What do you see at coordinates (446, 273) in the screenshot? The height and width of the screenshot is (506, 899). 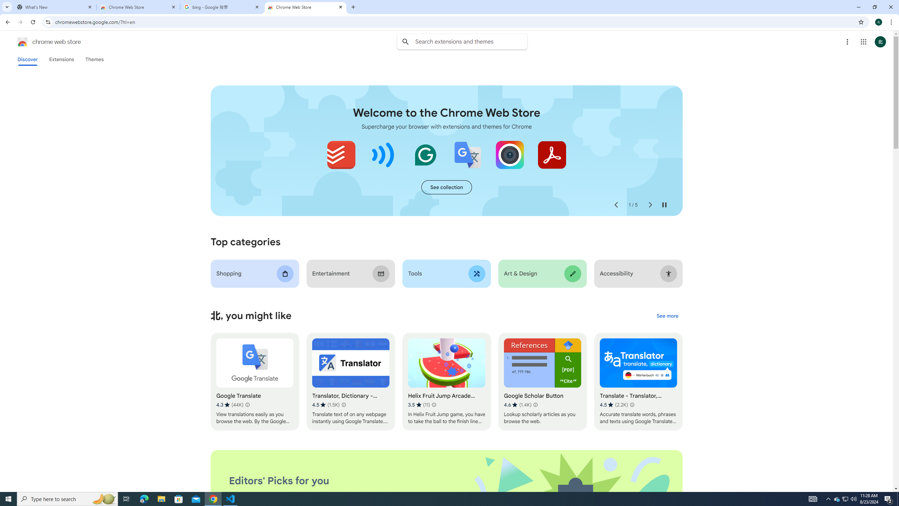 I see `Tools` at bounding box center [446, 273].